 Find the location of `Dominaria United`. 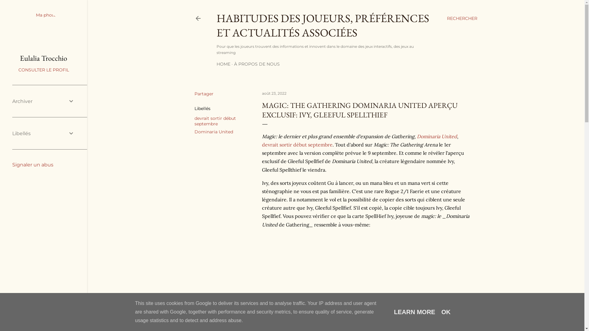

Dominaria United is located at coordinates (214, 132).